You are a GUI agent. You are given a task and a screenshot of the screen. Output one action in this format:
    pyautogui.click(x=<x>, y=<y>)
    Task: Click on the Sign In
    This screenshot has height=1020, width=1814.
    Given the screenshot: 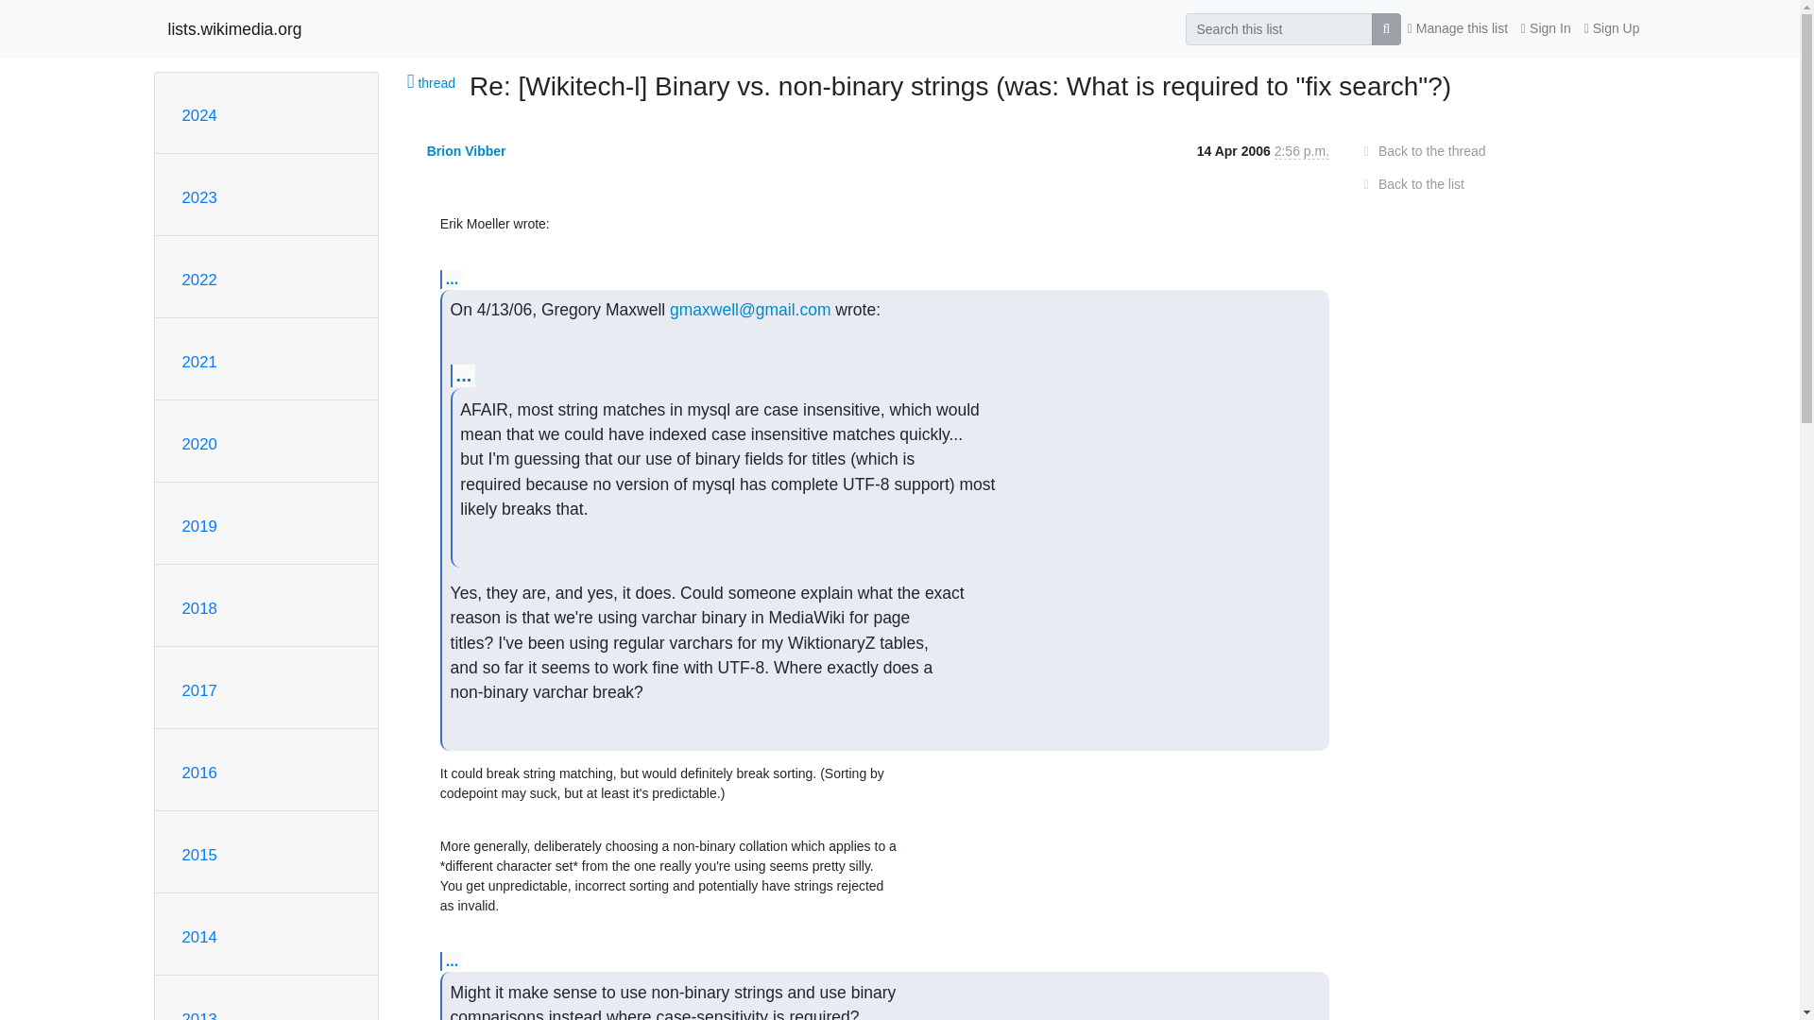 What is the action you would take?
    pyautogui.click(x=1546, y=28)
    